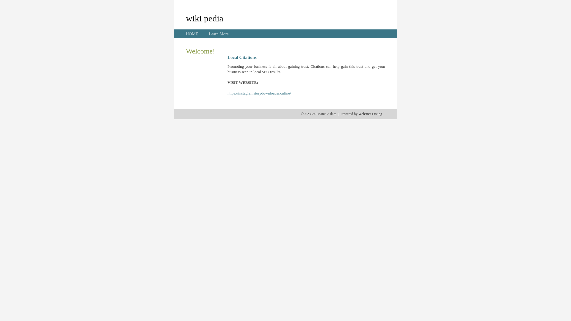 The height and width of the screenshot is (321, 571). What do you see at coordinates (370, 114) in the screenshot?
I see `Websites Listing` at bounding box center [370, 114].